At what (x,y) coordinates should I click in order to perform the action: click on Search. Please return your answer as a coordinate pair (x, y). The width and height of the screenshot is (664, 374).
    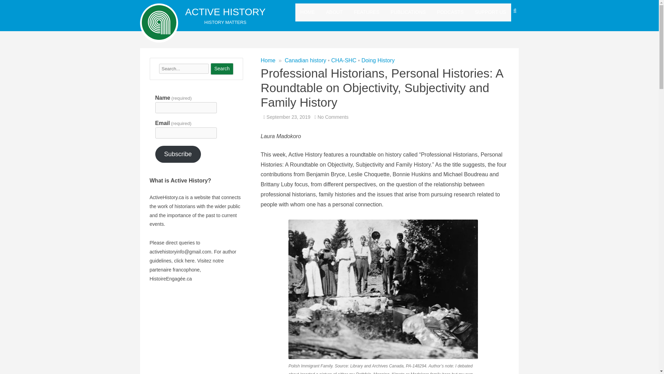
    Looking at the image, I should click on (222, 69).